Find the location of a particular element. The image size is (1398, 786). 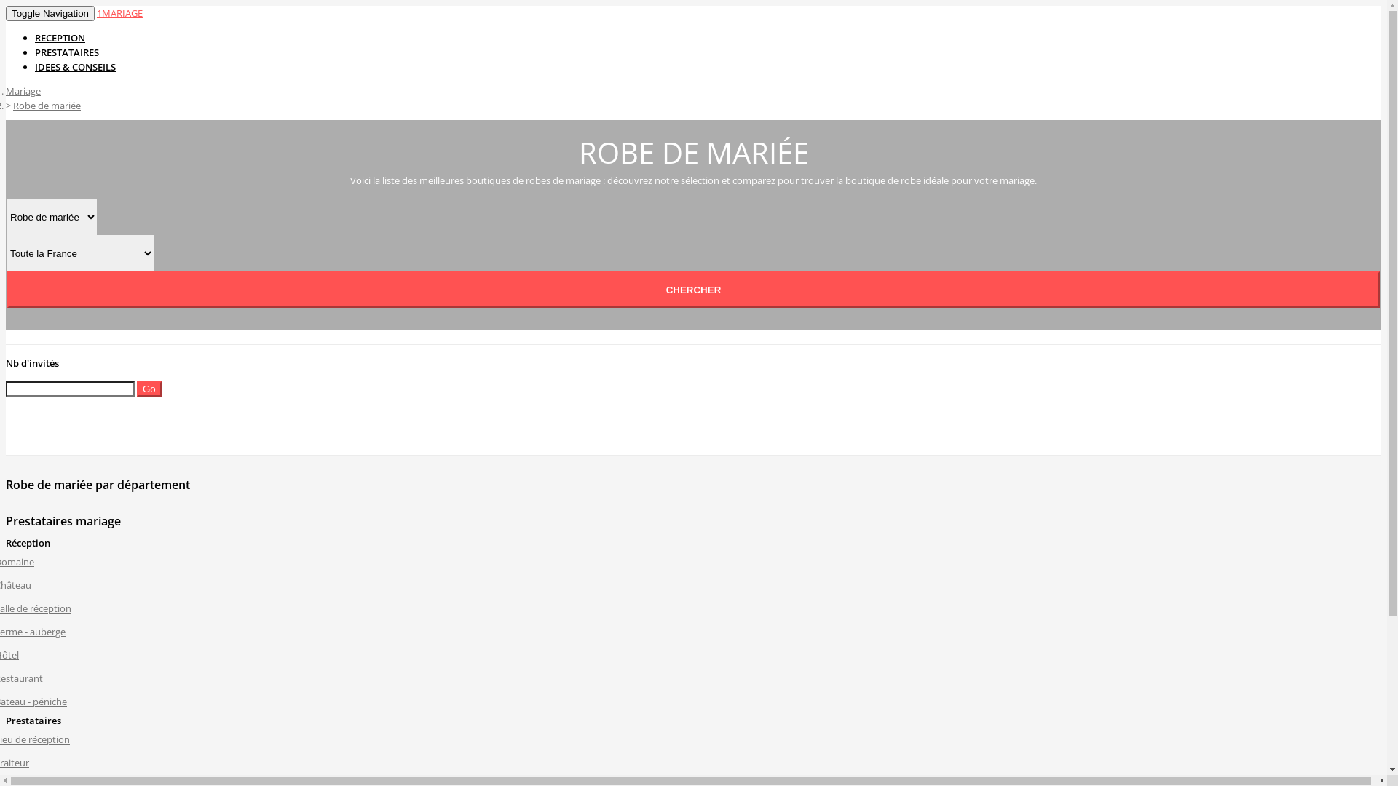

IDEES & CONSEILS is located at coordinates (76, 67).